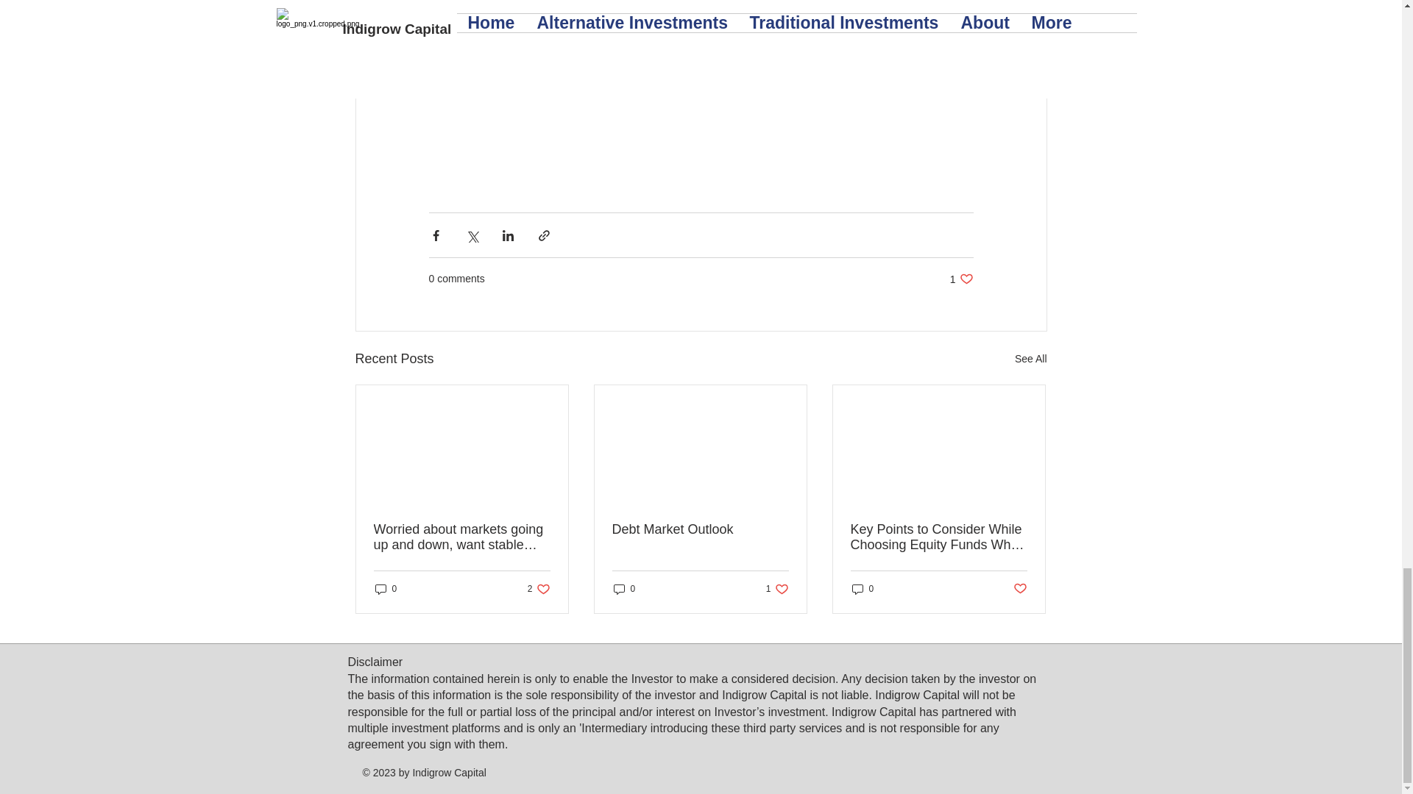 The image size is (1413, 794). Describe the element at coordinates (777, 589) in the screenshot. I see `0` at that location.